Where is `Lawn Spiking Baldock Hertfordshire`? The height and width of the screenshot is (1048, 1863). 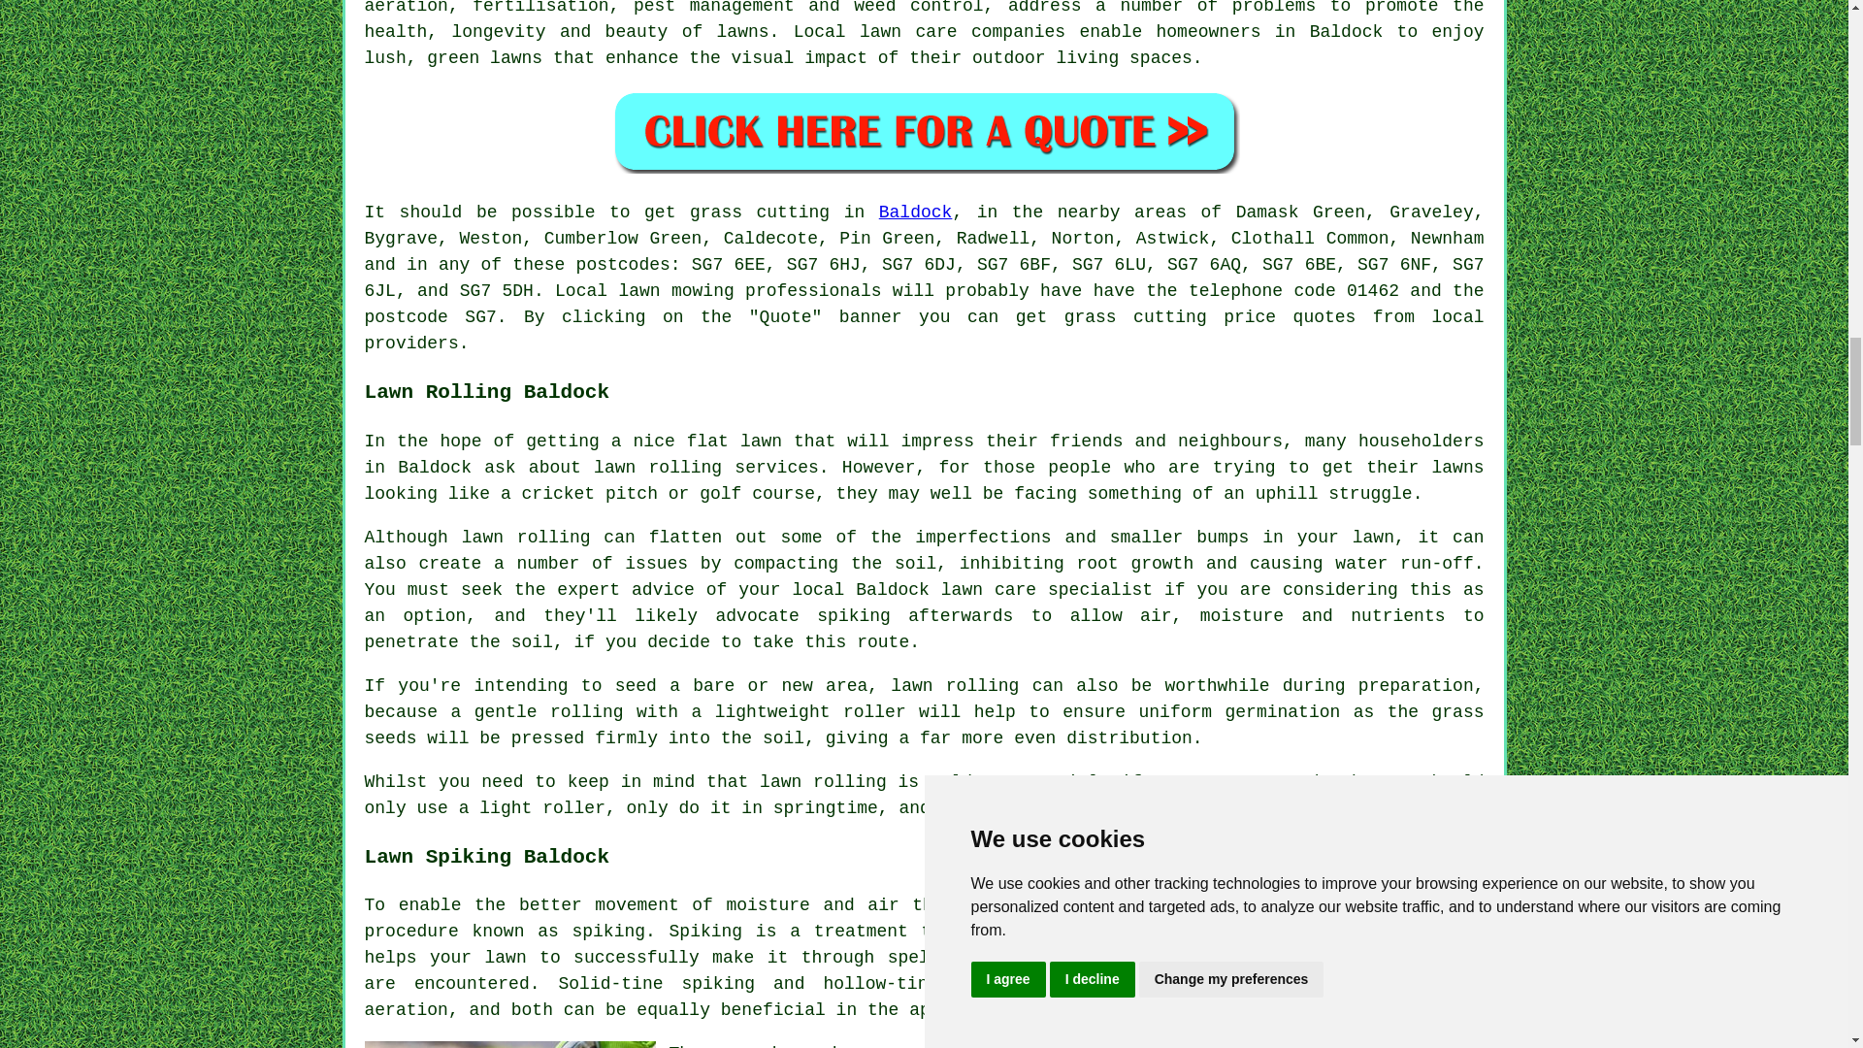
Lawn Spiking Baldock Hertfordshire is located at coordinates (510, 1044).